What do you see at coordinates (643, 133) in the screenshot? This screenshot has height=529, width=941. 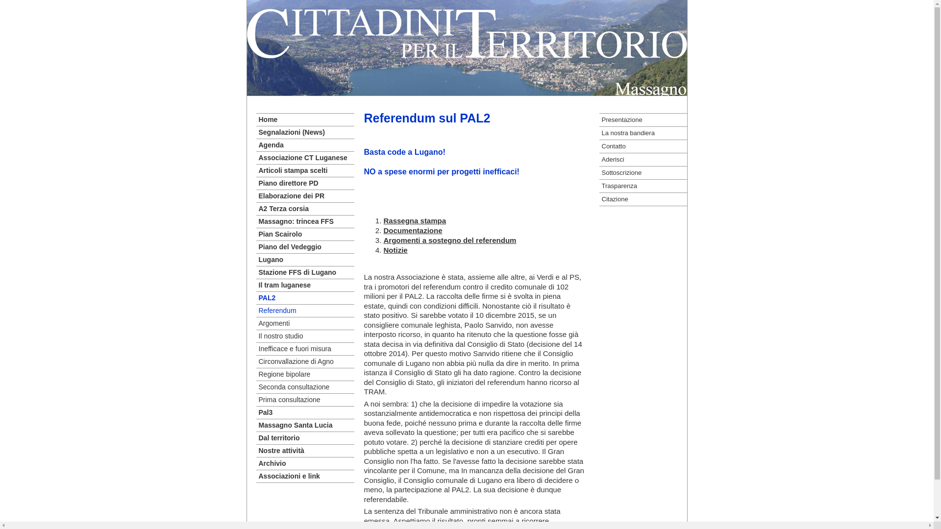 I see `La nostra bandiera` at bounding box center [643, 133].